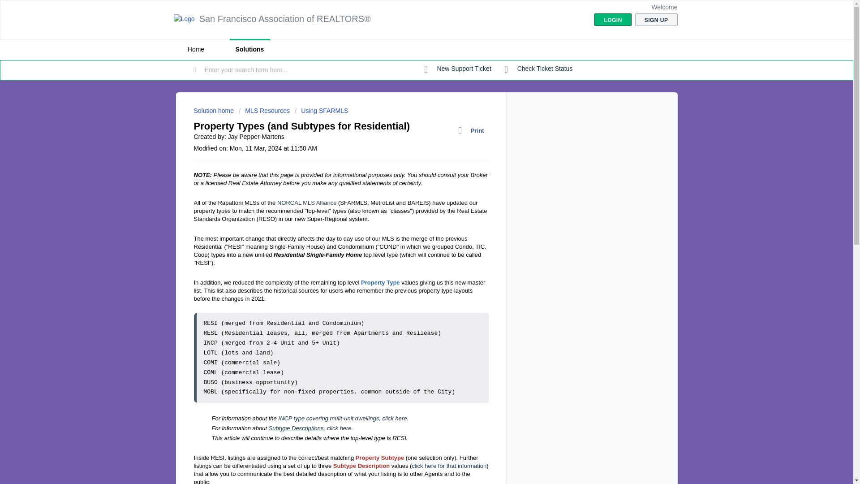 This screenshot has height=484, width=860. I want to click on click here for that information, so click(449, 466).